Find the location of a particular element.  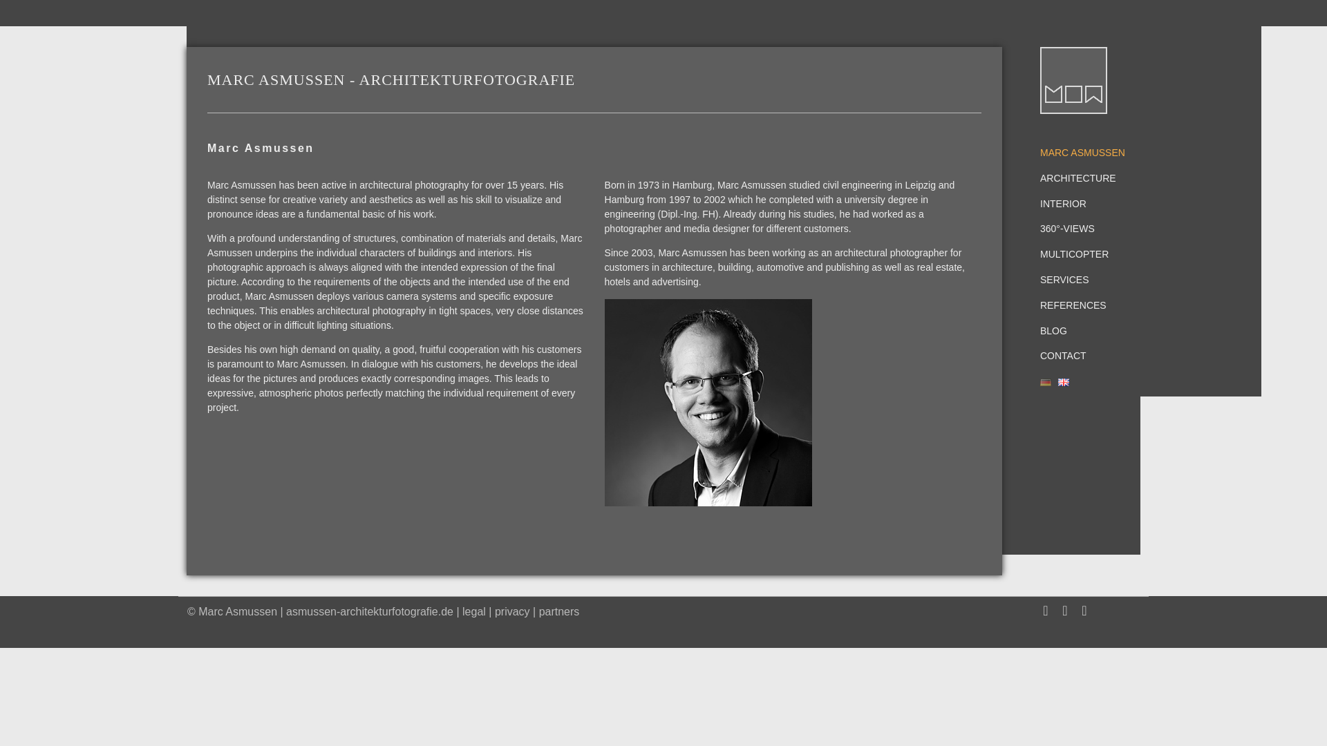

REFERENCES is located at coordinates (1086, 305).